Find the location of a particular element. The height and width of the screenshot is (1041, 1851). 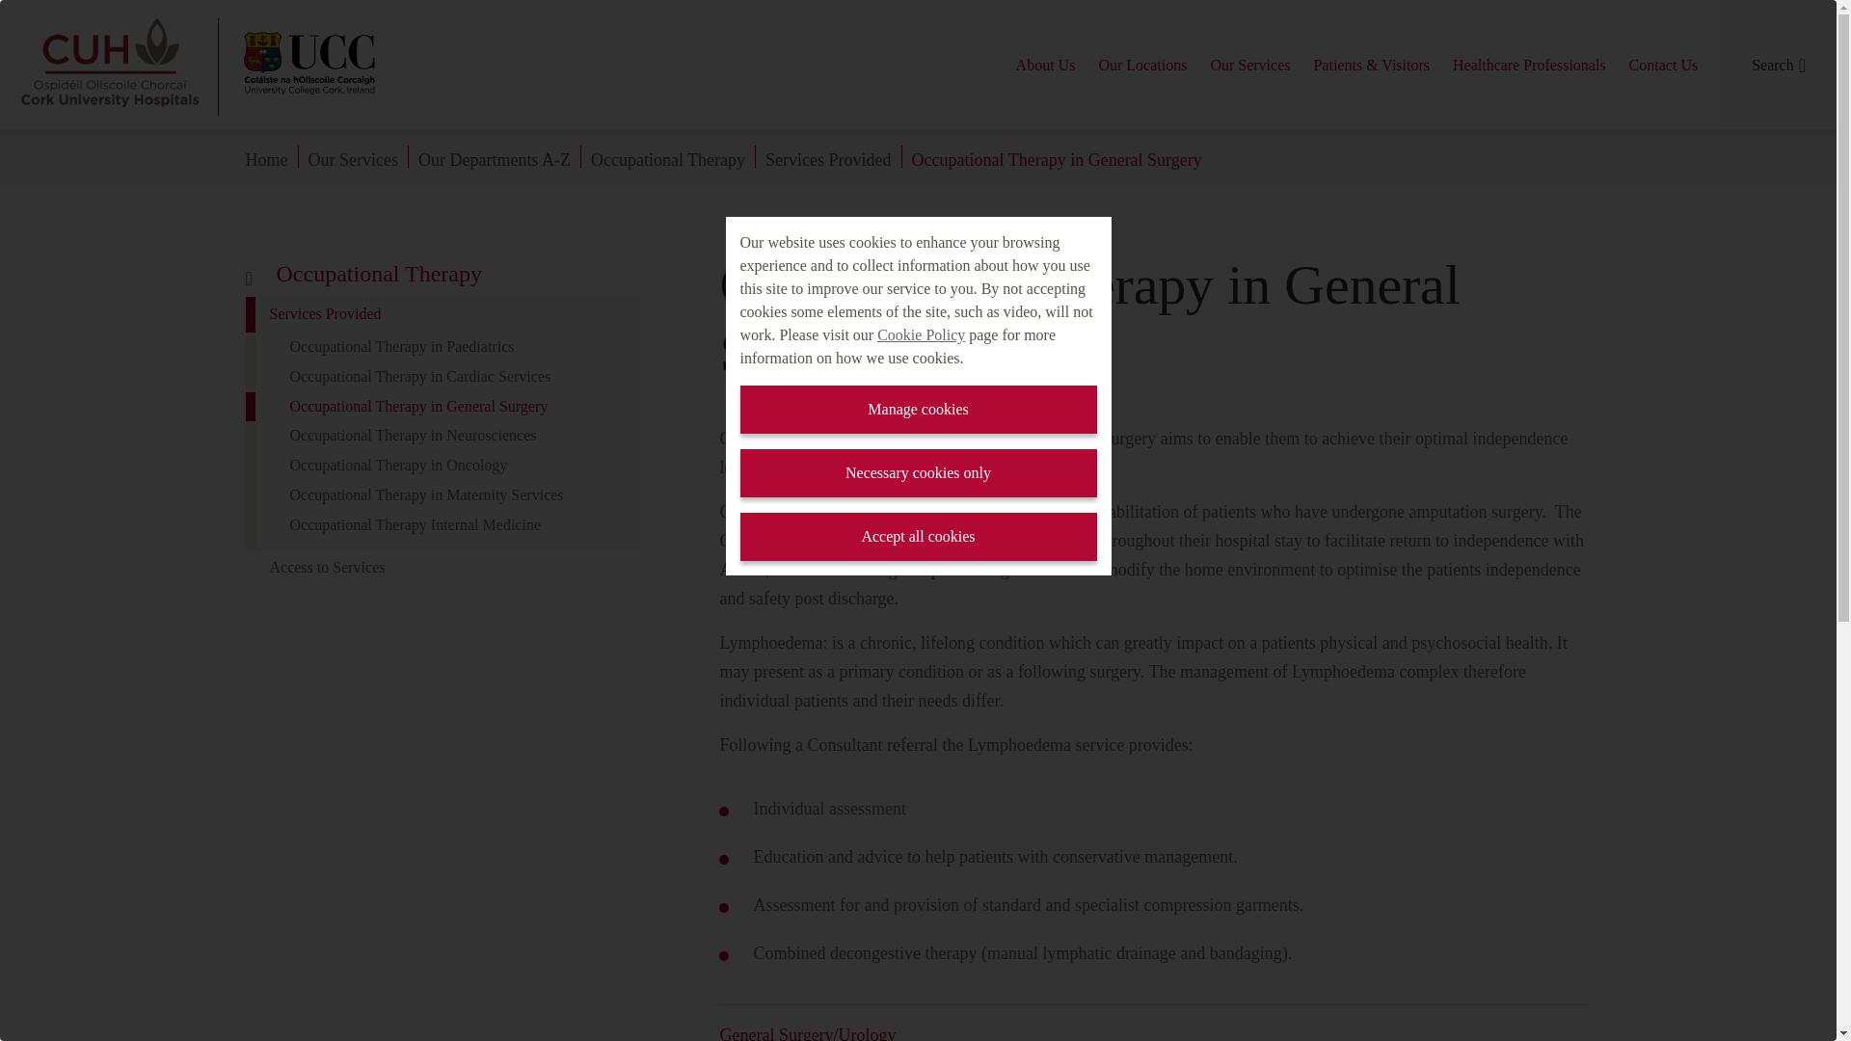

About Us is located at coordinates (1046, 64).